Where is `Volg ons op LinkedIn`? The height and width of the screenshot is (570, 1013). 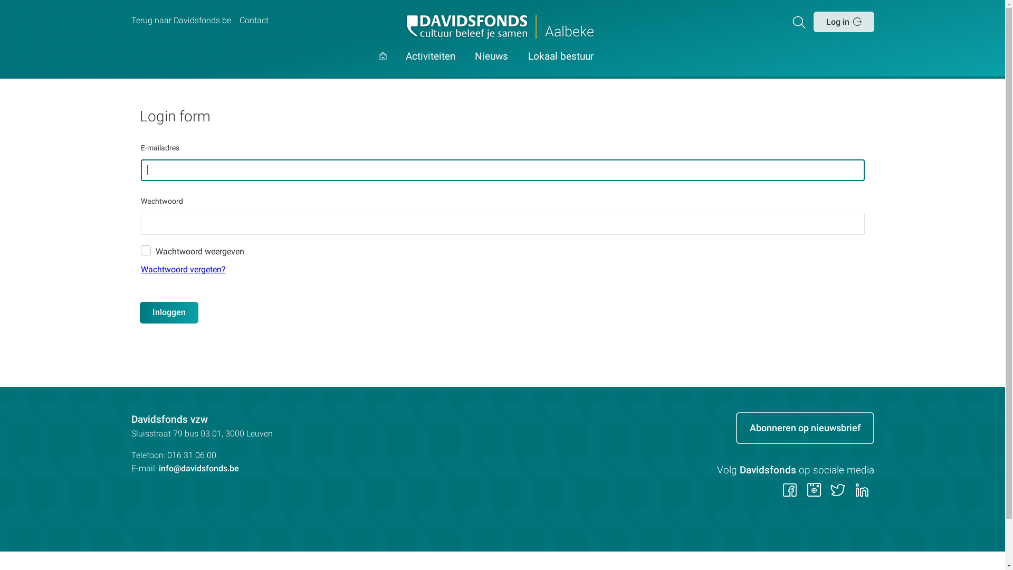
Volg ons op LinkedIn is located at coordinates (862, 491).